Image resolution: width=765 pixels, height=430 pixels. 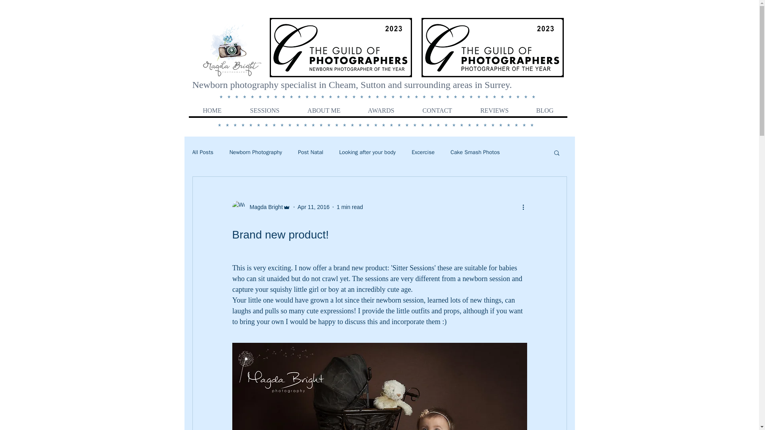 I want to click on AWARDS, so click(x=381, y=110).